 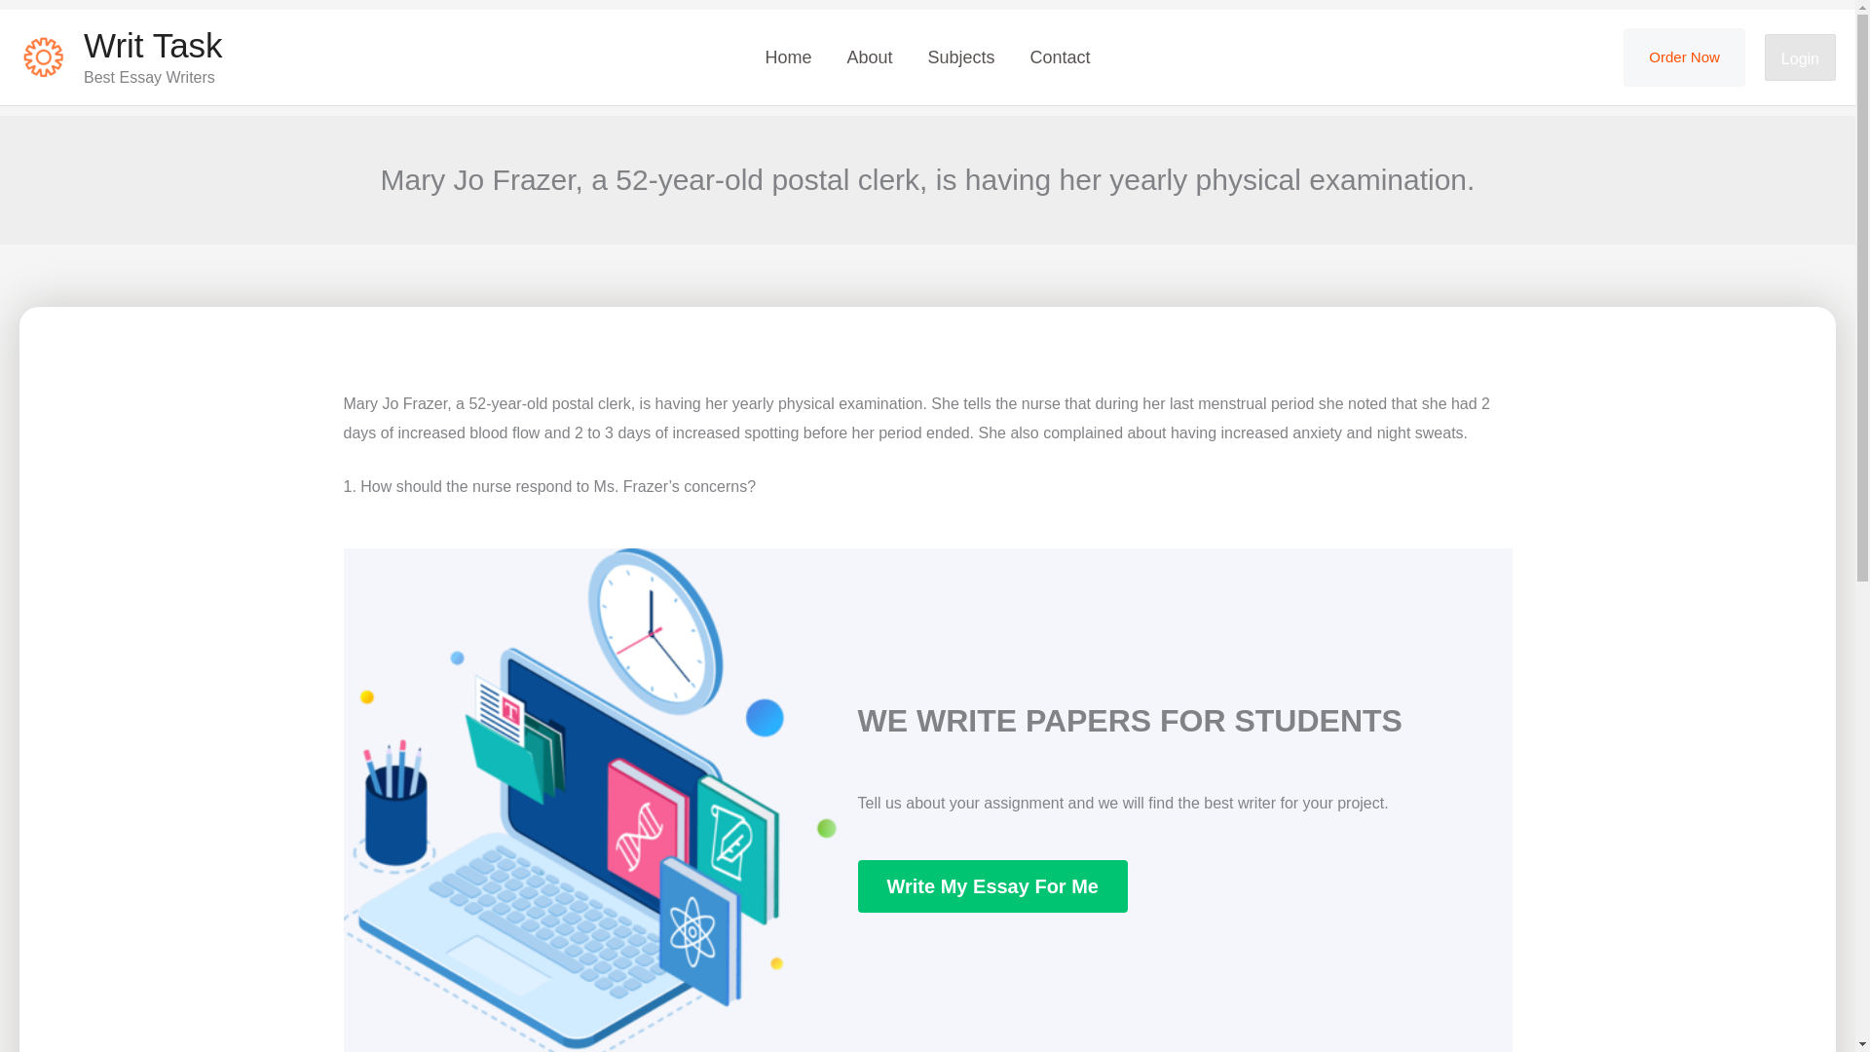 I want to click on Contact, so click(x=1061, y=56).